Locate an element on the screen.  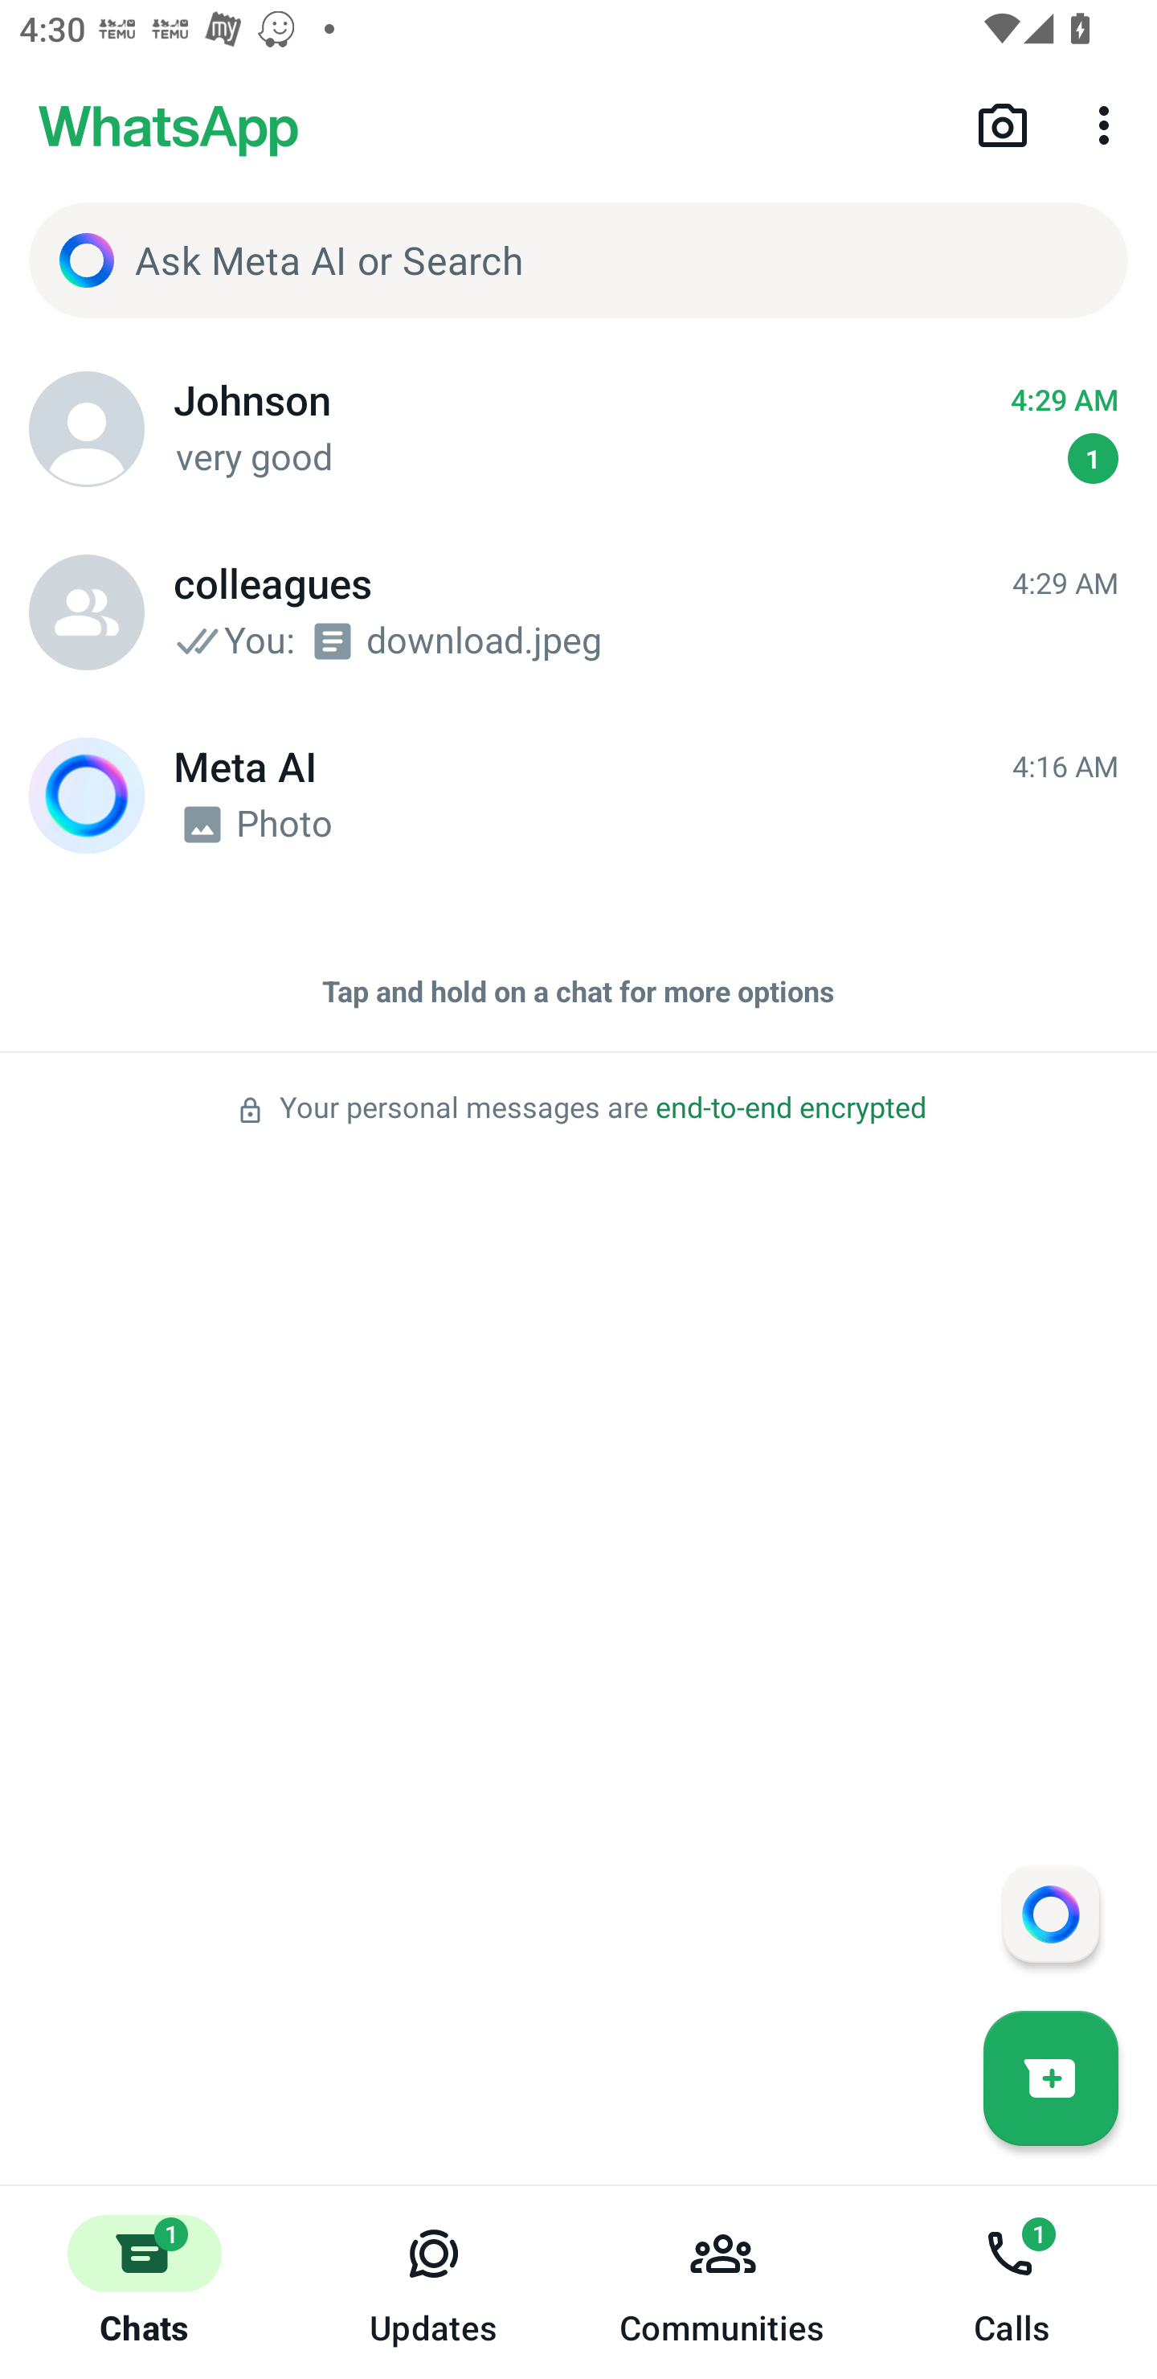
Meta AI Meta AI 4:16 AM 4:16 AM Photo is located at coordinates (578, 796).